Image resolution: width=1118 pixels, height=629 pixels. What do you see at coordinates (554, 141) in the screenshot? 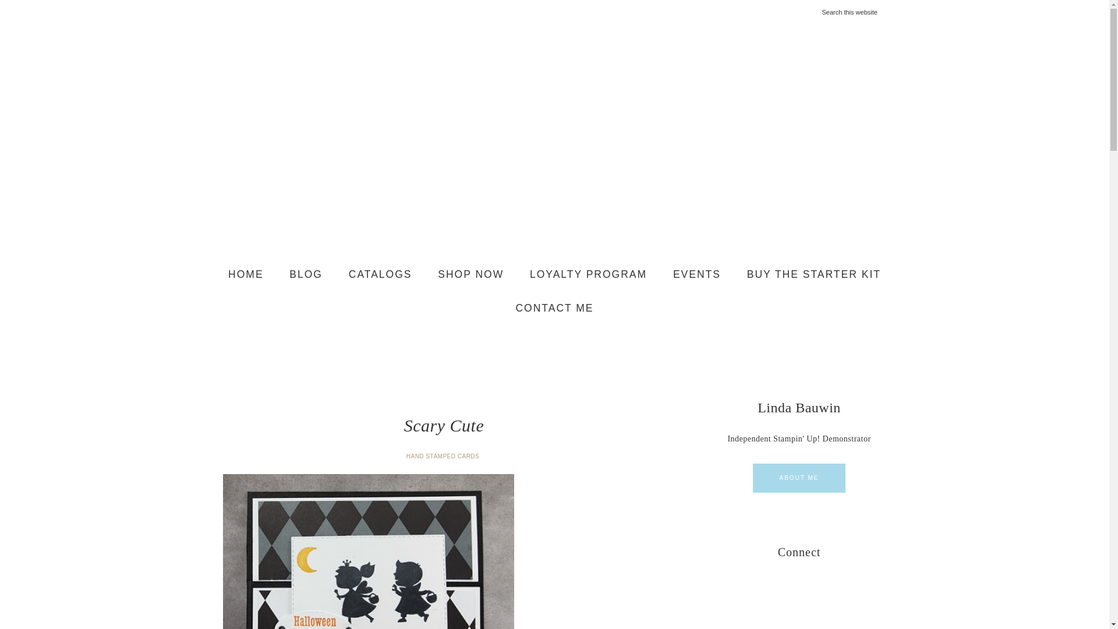
I see `STAMPING WITH LINDA, CARD-IOLOGIST` at bounding box center [554, 141].